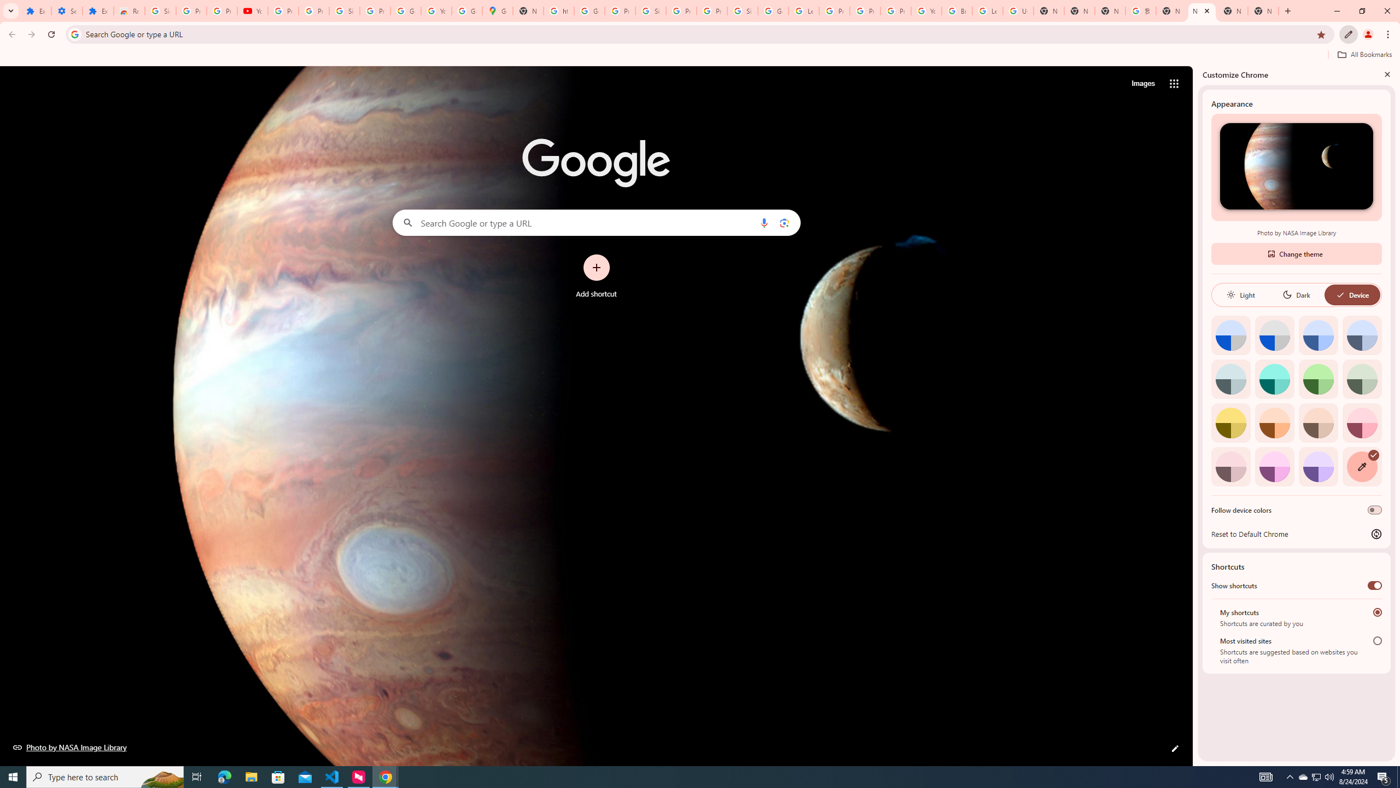 This screenshot has height=788, width=1400. I want to click on Settings, so click(66, 11).